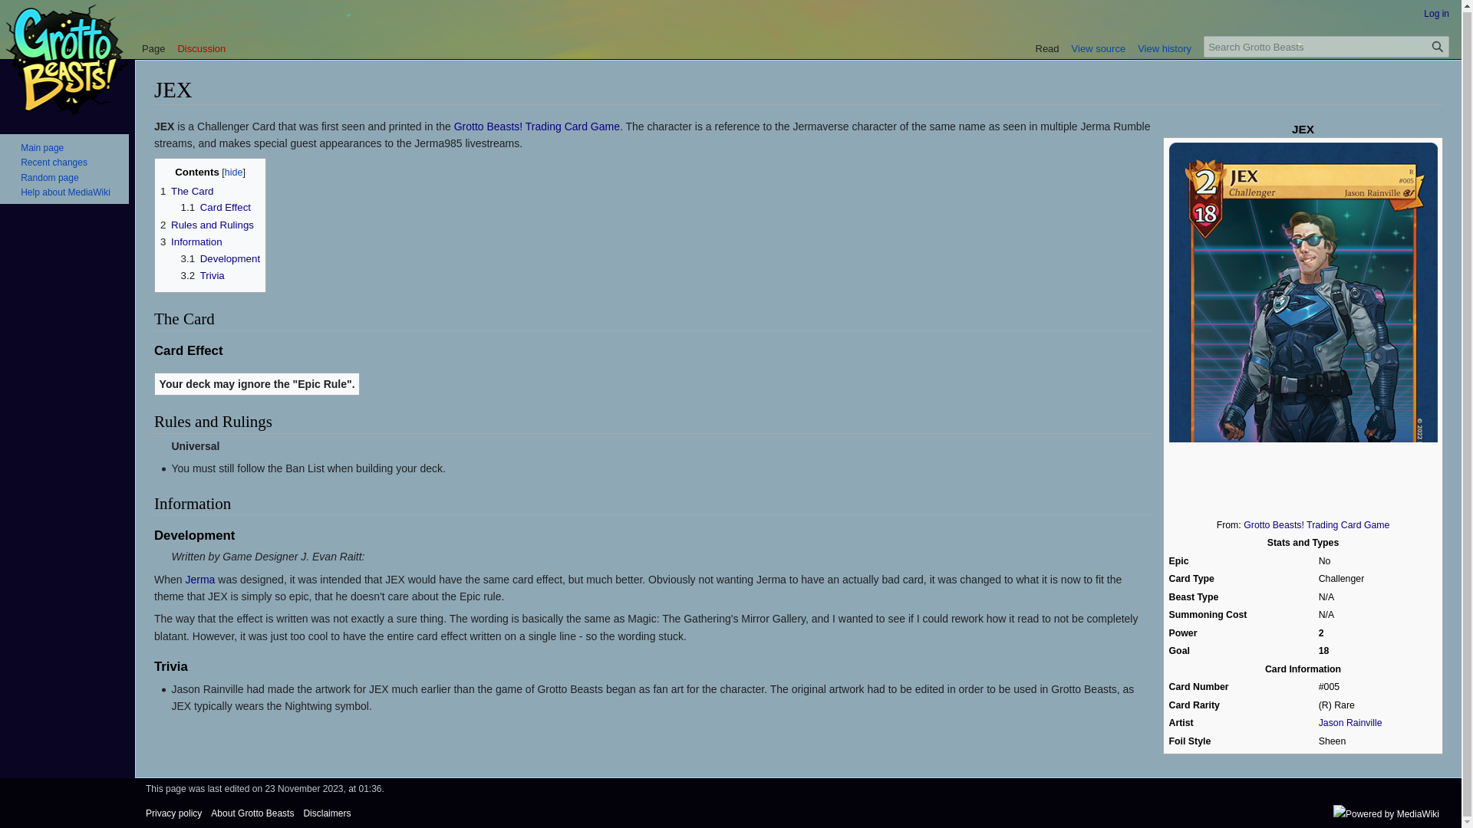 This screenshot has height=828, width=1473. Describe the element at coordinates (1350, 723) in the screenshot. I see `Jason Rainville` at that location.